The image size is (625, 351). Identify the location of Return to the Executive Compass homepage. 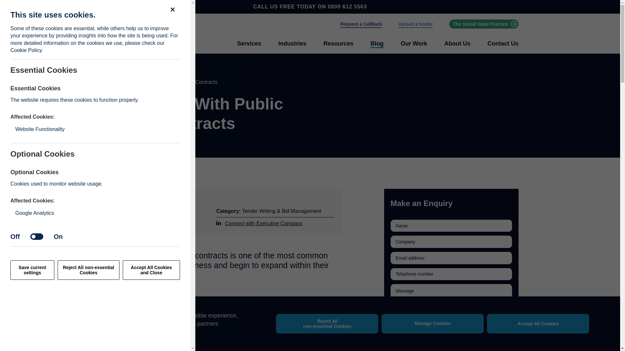
(134, 34).